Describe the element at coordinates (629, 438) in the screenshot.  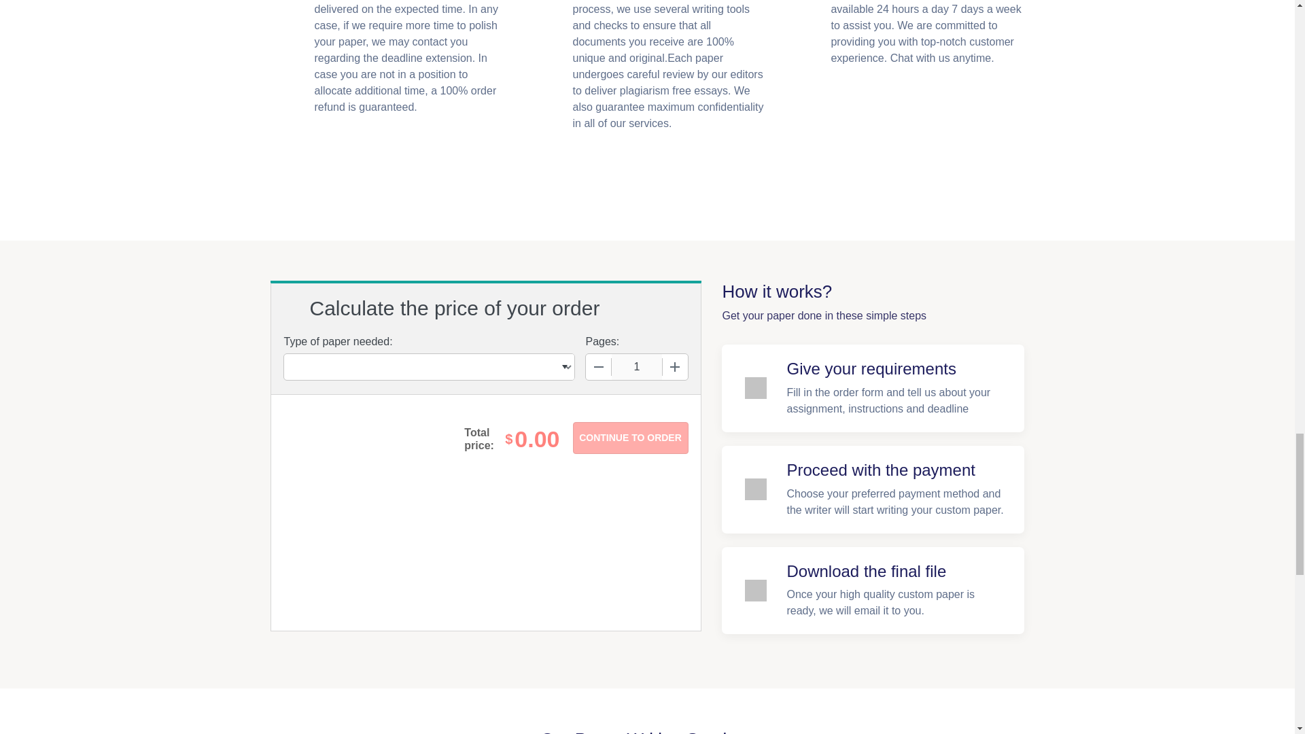
I see `Continue to order` at that location.